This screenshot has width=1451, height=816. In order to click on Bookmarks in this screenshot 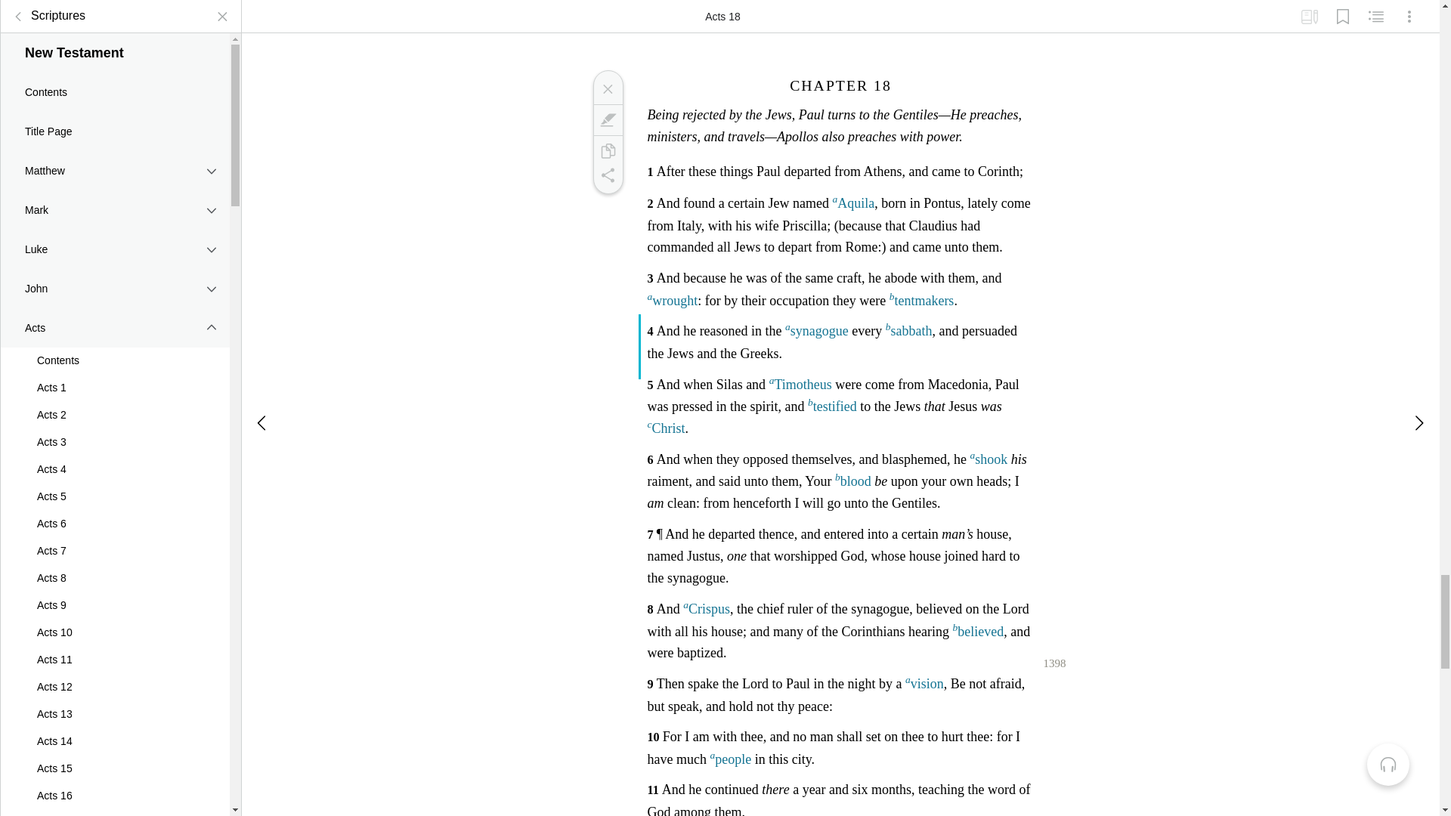, I will do `click(1342, 11)`.